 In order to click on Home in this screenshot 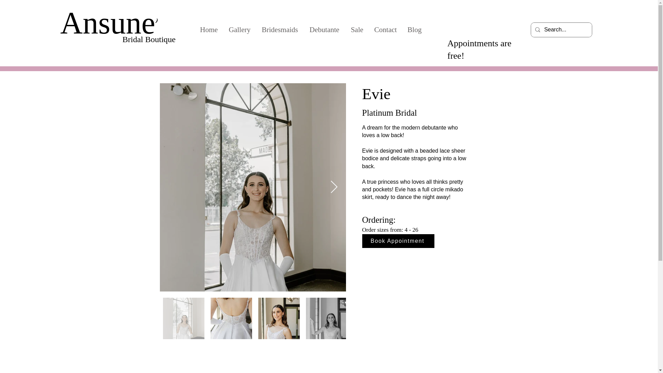, I will do `click(209, 29)`.